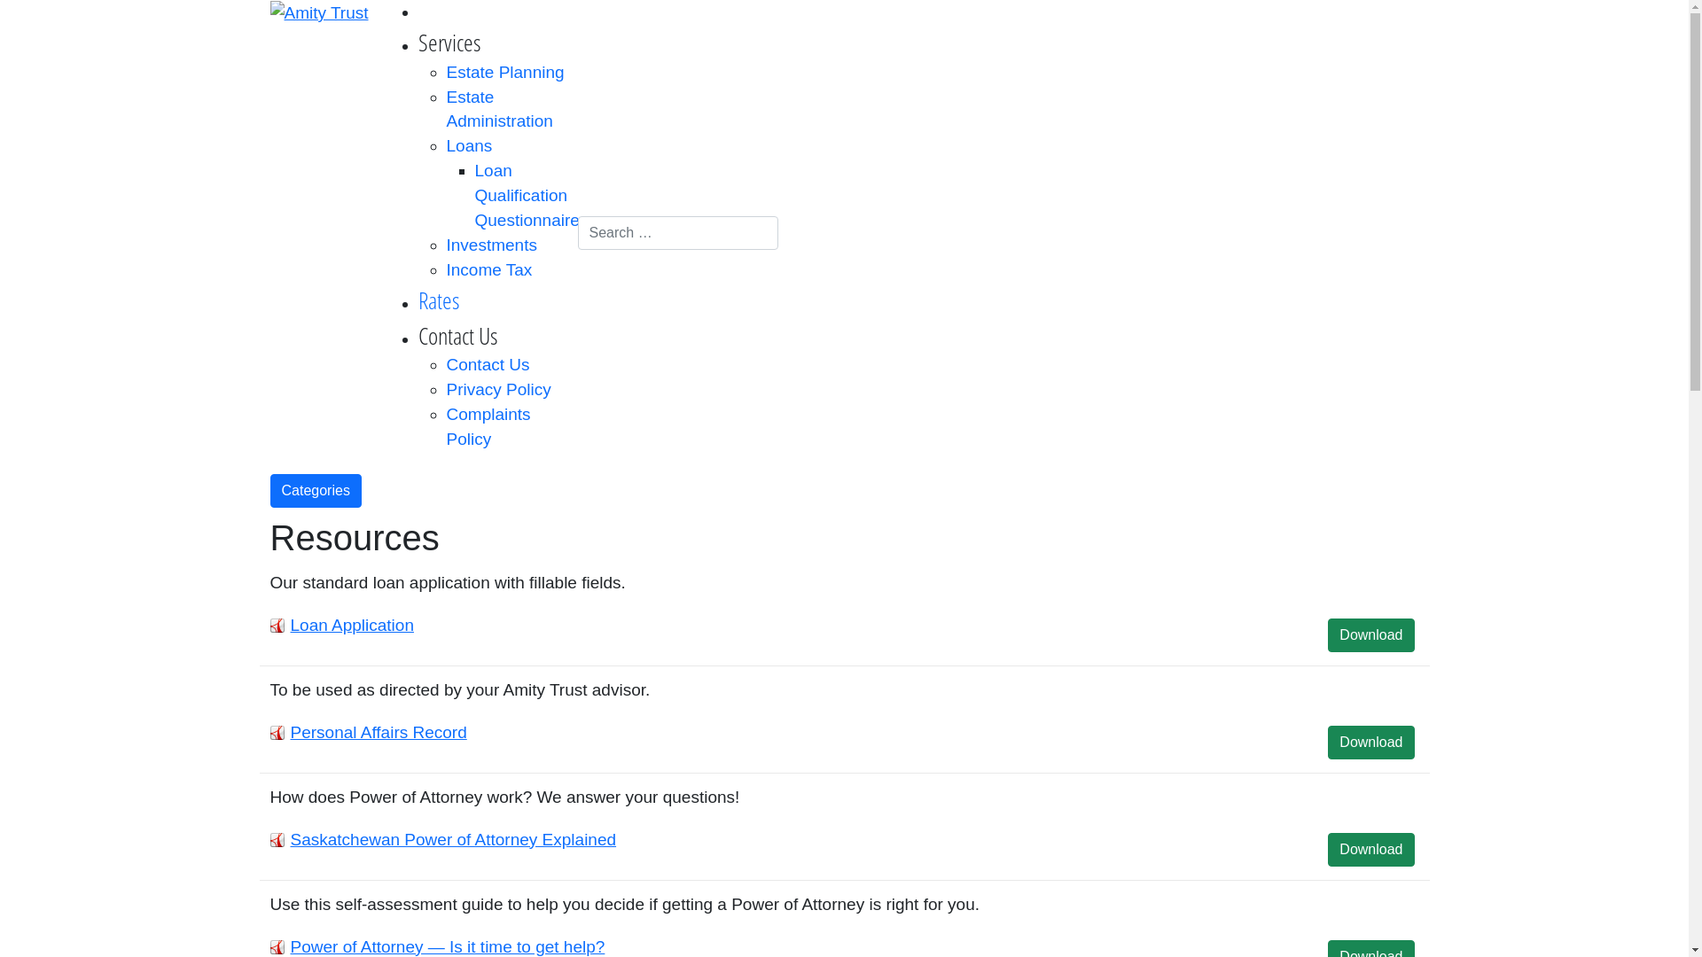 The width and height of the screenshot is (1702, 957). What do you see at coordinates (353, 626) in the screenshot?
I see `Loan Application` at bounding box center [353, 626].